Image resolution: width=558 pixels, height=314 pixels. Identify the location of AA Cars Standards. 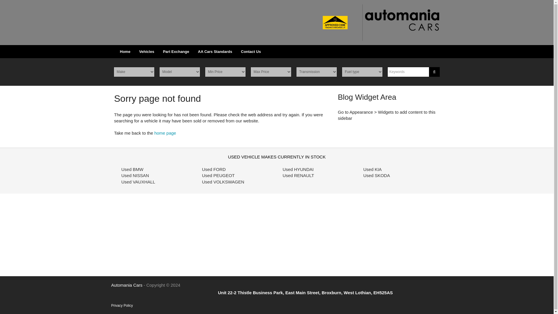
(215, 51).